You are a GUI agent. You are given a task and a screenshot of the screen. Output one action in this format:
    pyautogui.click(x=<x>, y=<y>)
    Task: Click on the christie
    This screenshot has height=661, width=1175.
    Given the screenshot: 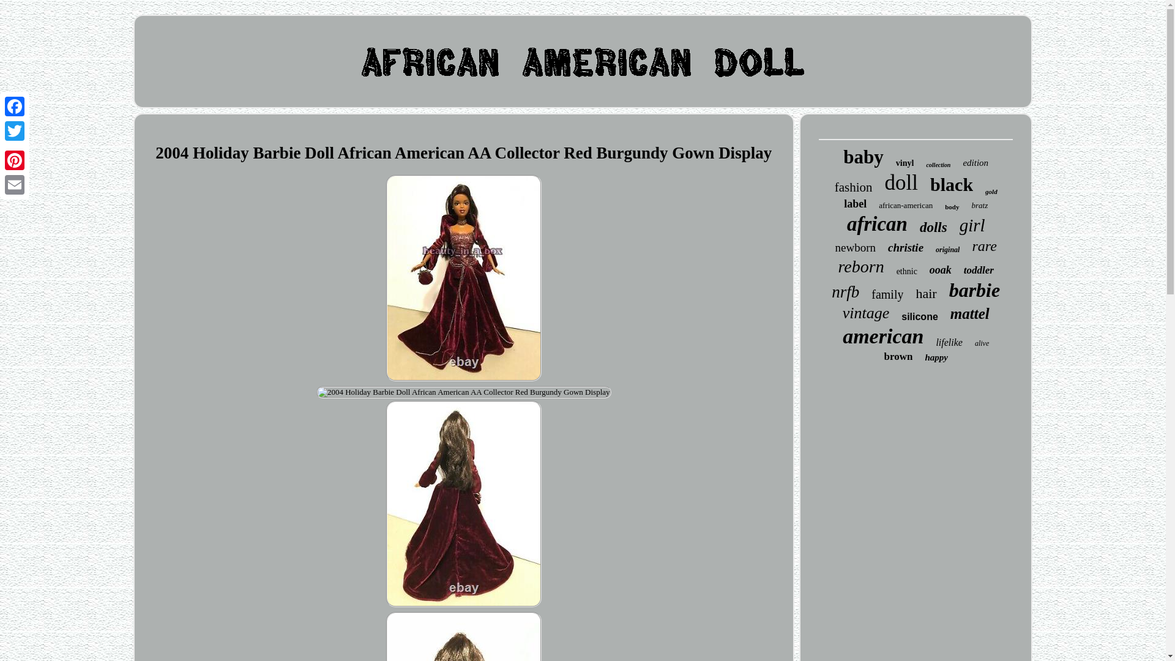 What is the action you would take?
    pyautogui.click(x=906, y=247)
    